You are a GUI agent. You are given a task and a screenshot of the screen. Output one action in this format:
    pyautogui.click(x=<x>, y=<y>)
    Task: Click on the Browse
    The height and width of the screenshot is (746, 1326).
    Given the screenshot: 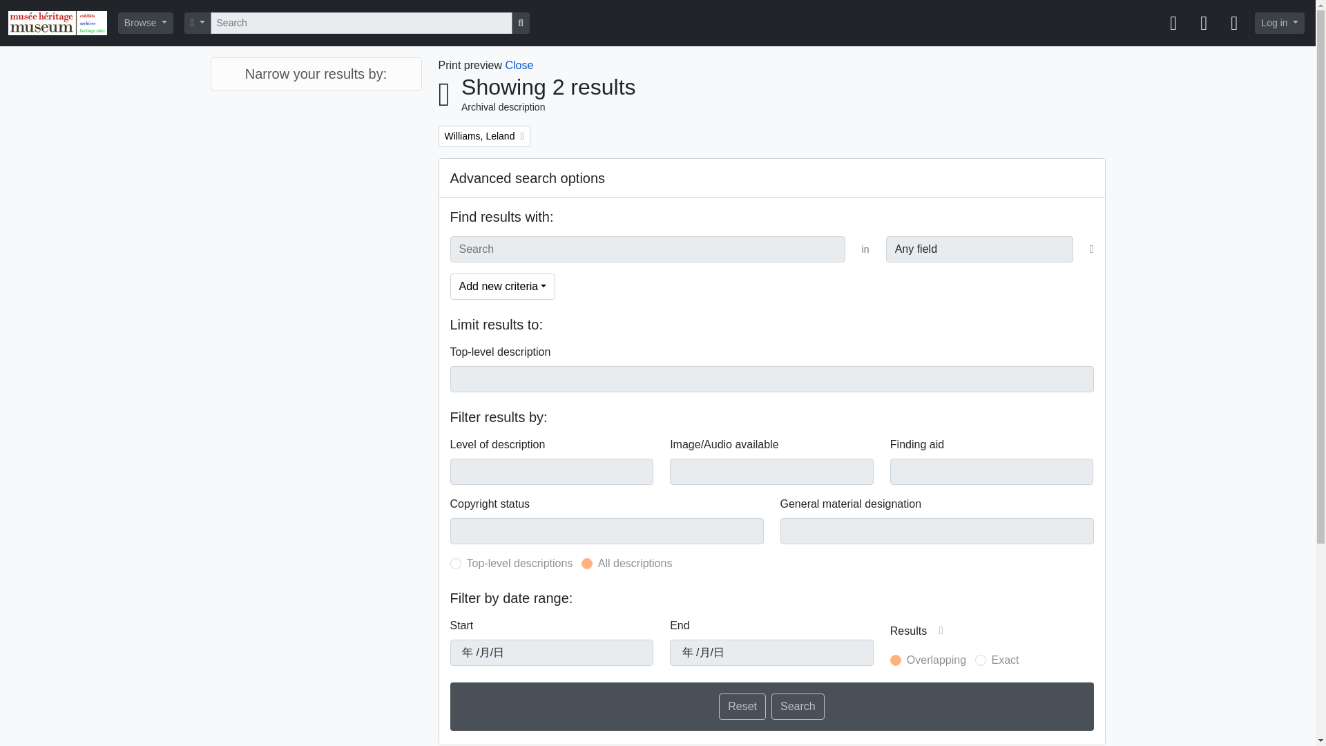 What is the action you would take?
    pyautogui.click(x=587, y=564)
    